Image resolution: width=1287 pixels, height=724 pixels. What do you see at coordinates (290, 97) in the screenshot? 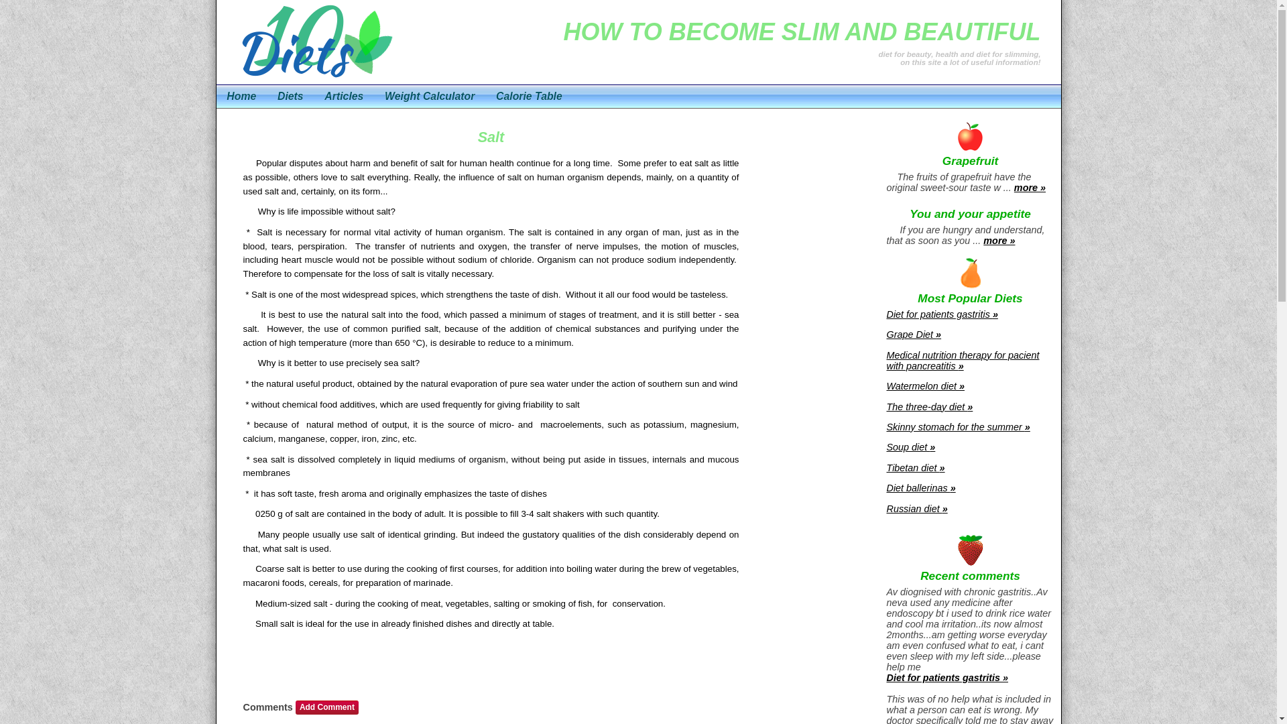
I see `Diets` at bounding box center [290, 97].